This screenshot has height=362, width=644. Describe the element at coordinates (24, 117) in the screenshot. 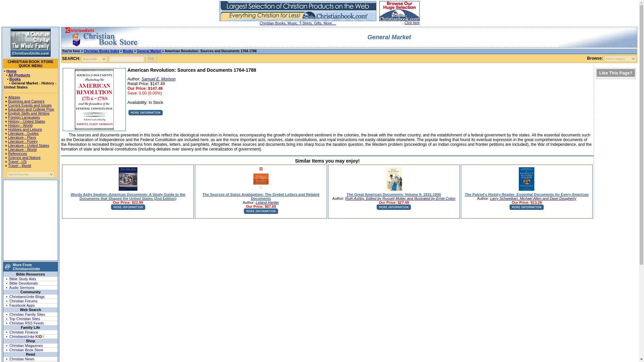

I see `Foreign Languages` at that location.